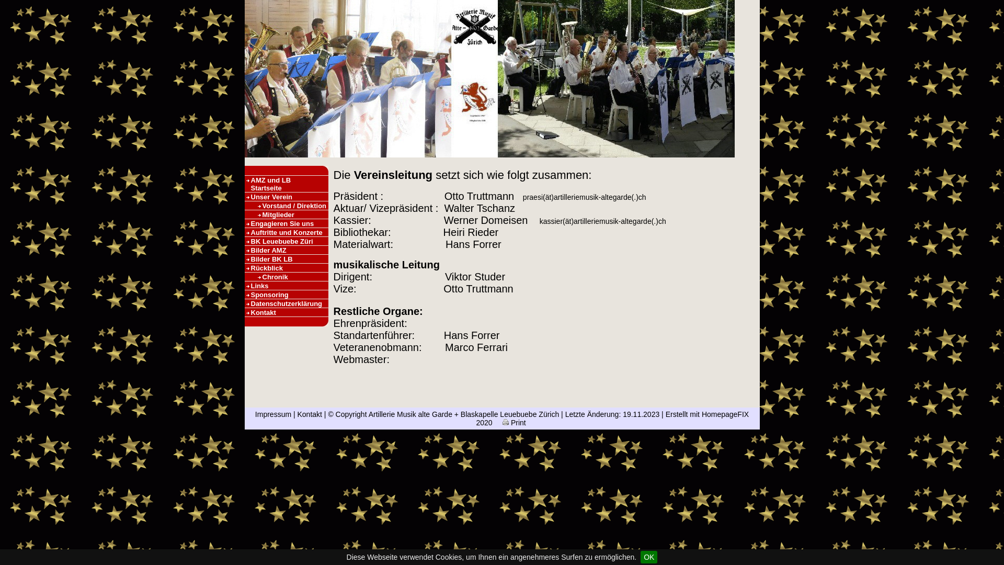 The image size is (1004, 565). Describe the element at coordinates (310, 414) in the screenshot. I see `Kontakt` at that location.